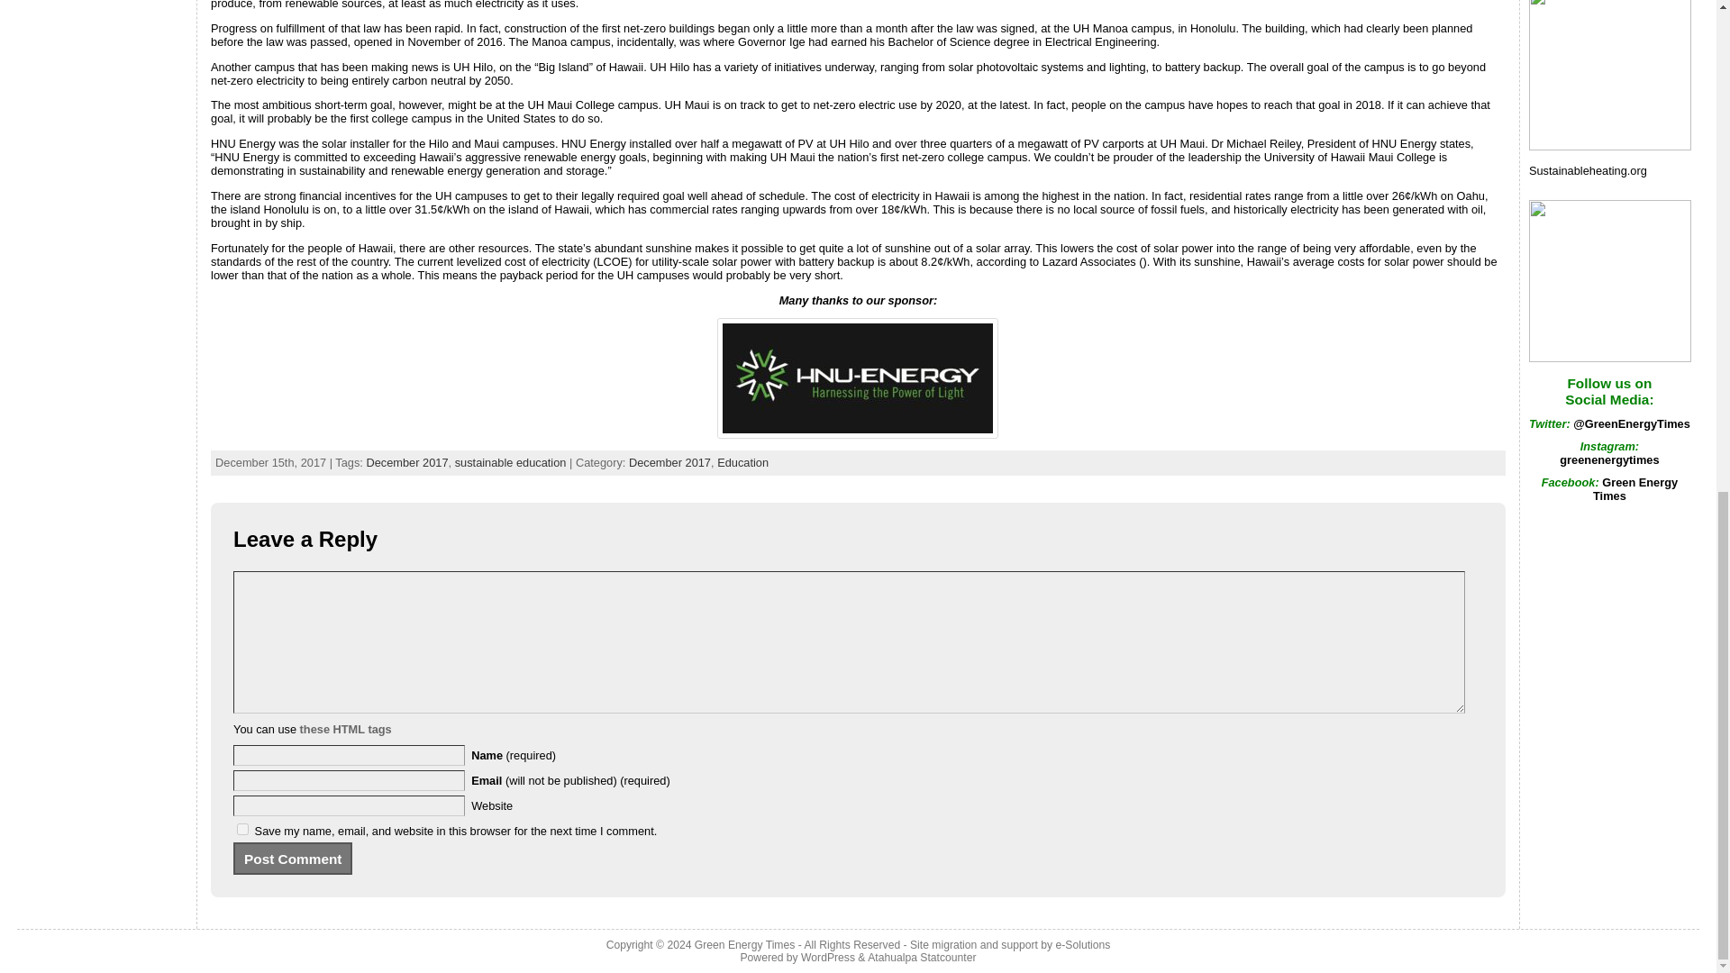 The width and height of the screenshot is (1730, 973). I want to click on Education, so click(742, 462).